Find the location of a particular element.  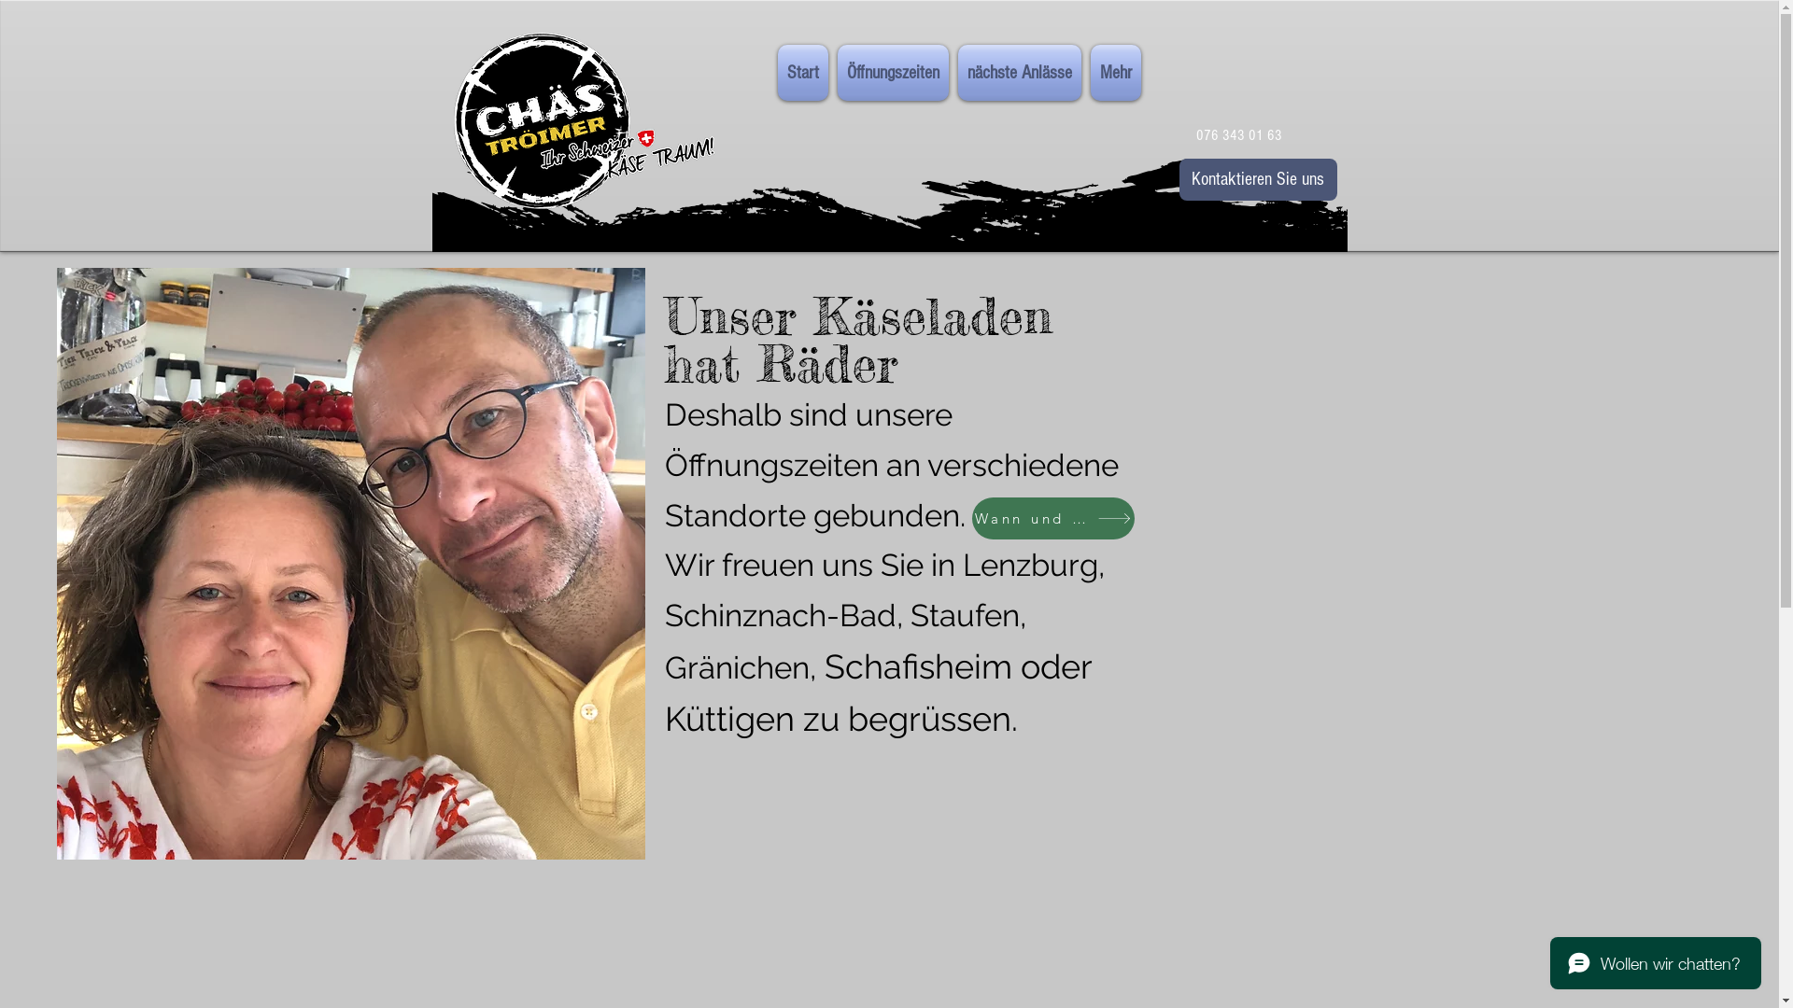

Start is located at coordinates (803, 73).